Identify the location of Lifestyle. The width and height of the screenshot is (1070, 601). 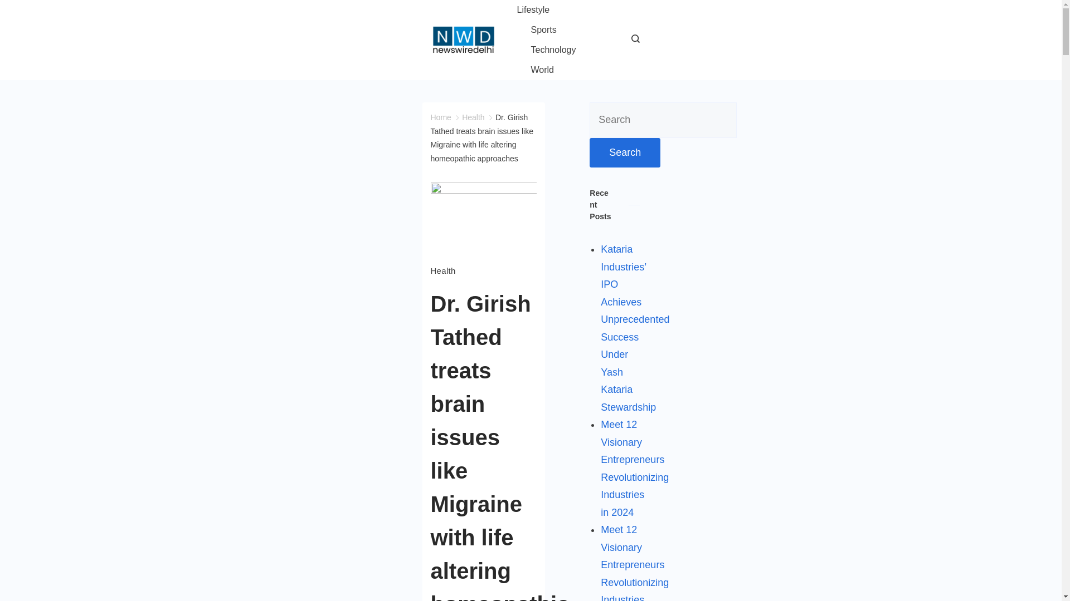
(540, 10).